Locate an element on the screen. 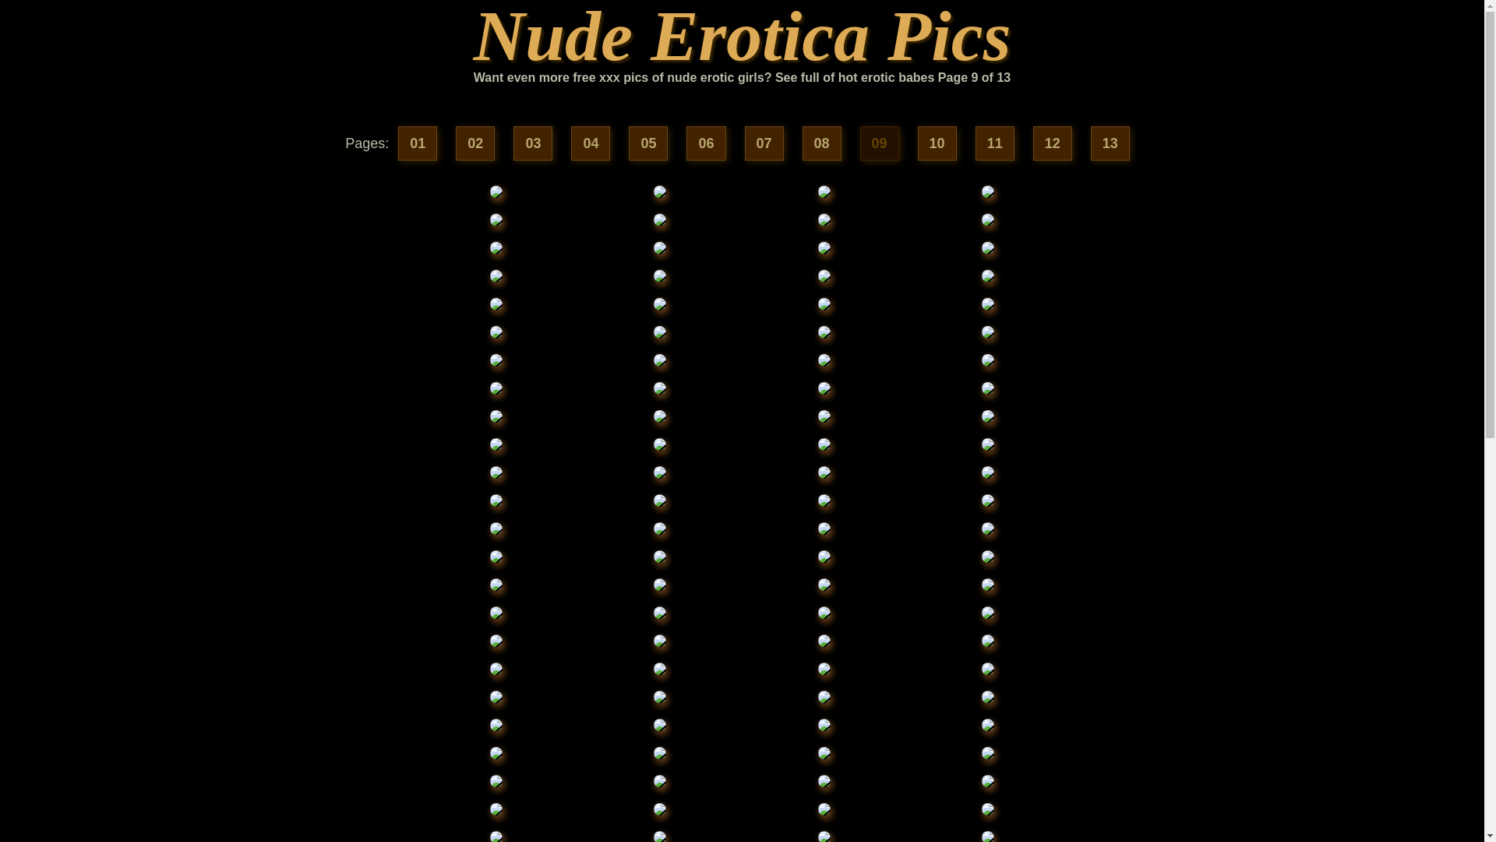 The width and height of the screenshot is (1496, 842). 05 is located at coordinates (647, 143).